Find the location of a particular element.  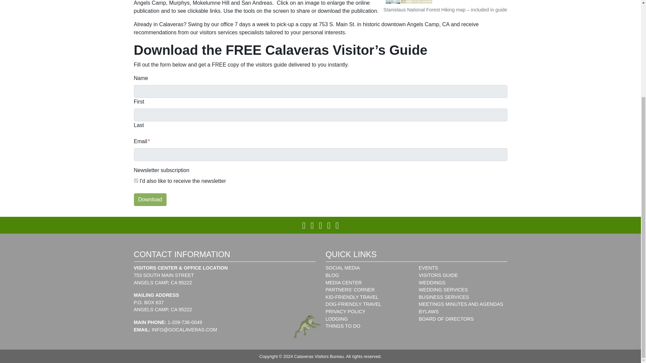

KID-FRIENDLY TRAVEL is located at coordinates (352, 297).